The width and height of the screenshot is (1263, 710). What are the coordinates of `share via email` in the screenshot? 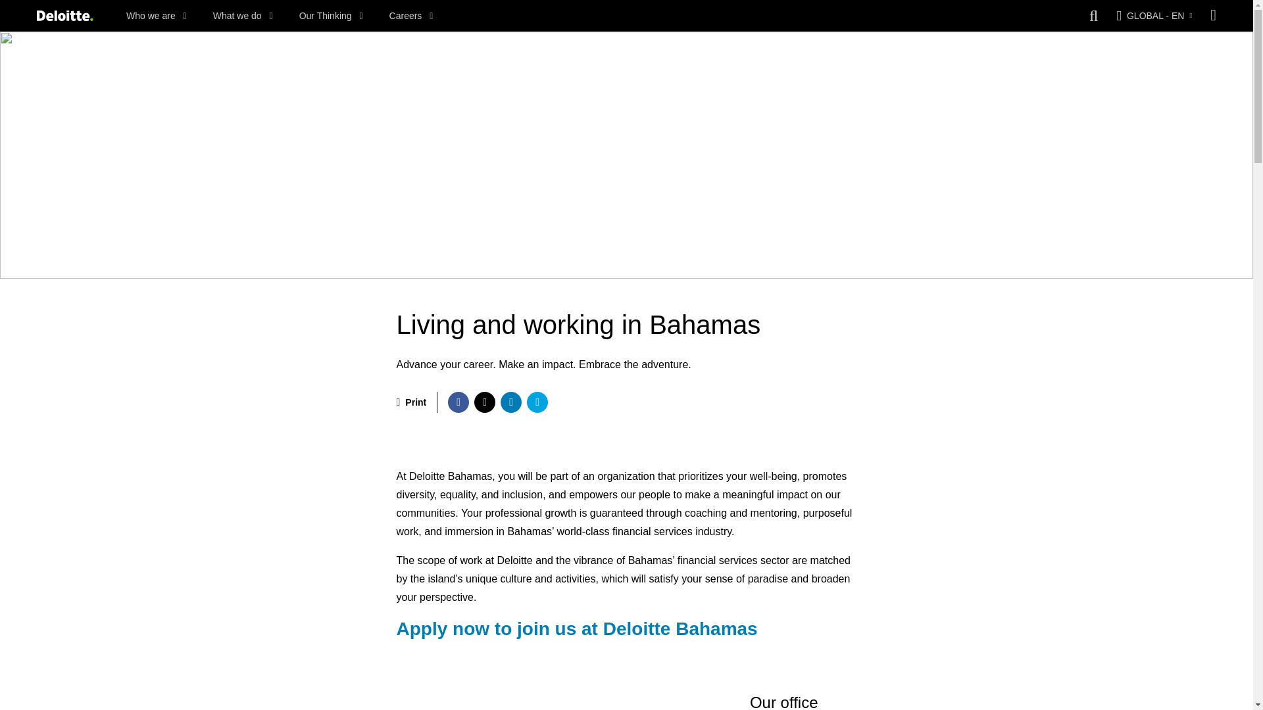 It's located at (537, 402).